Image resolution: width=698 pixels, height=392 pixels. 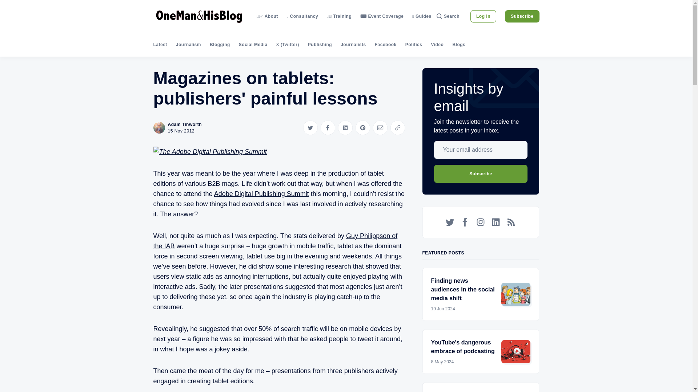 I want to click on Adam Tinworth, so click(x=185, y=124).